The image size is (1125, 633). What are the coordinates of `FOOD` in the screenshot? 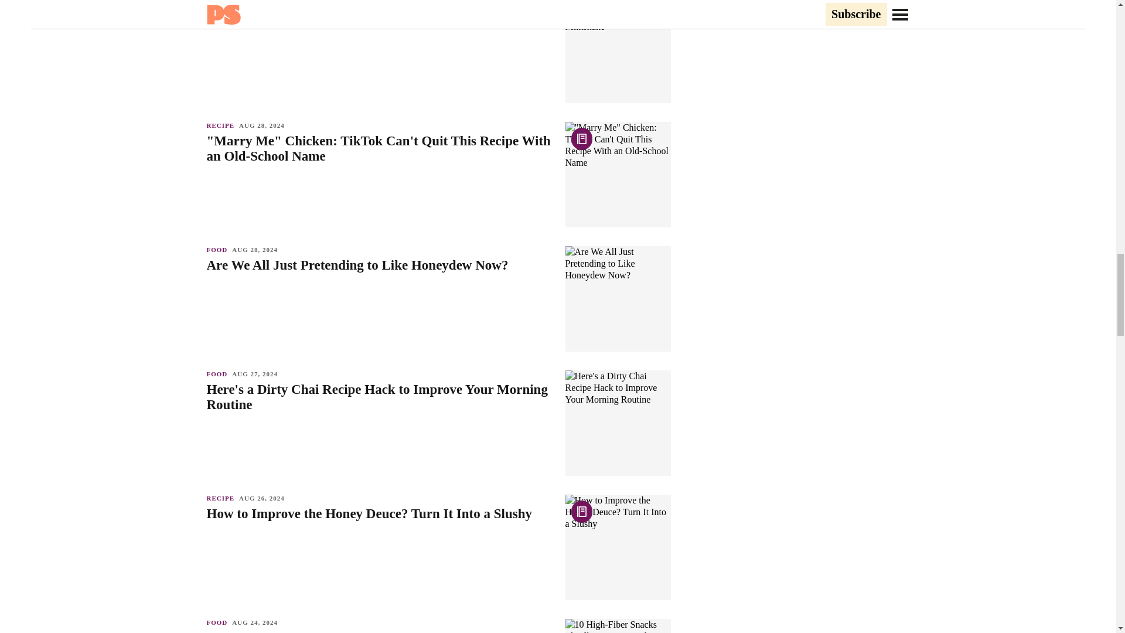 It's located at (219, 373).